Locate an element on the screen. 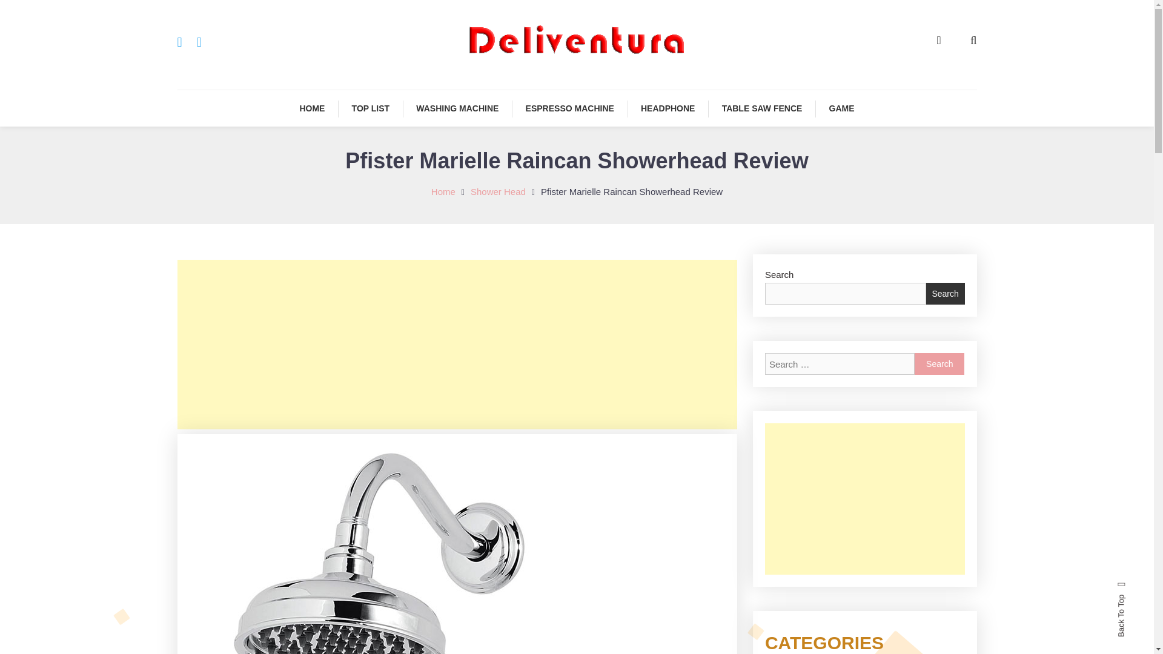 The image size is (1163, 654). WASHING MACHINE is located at coordinates (457, 108).